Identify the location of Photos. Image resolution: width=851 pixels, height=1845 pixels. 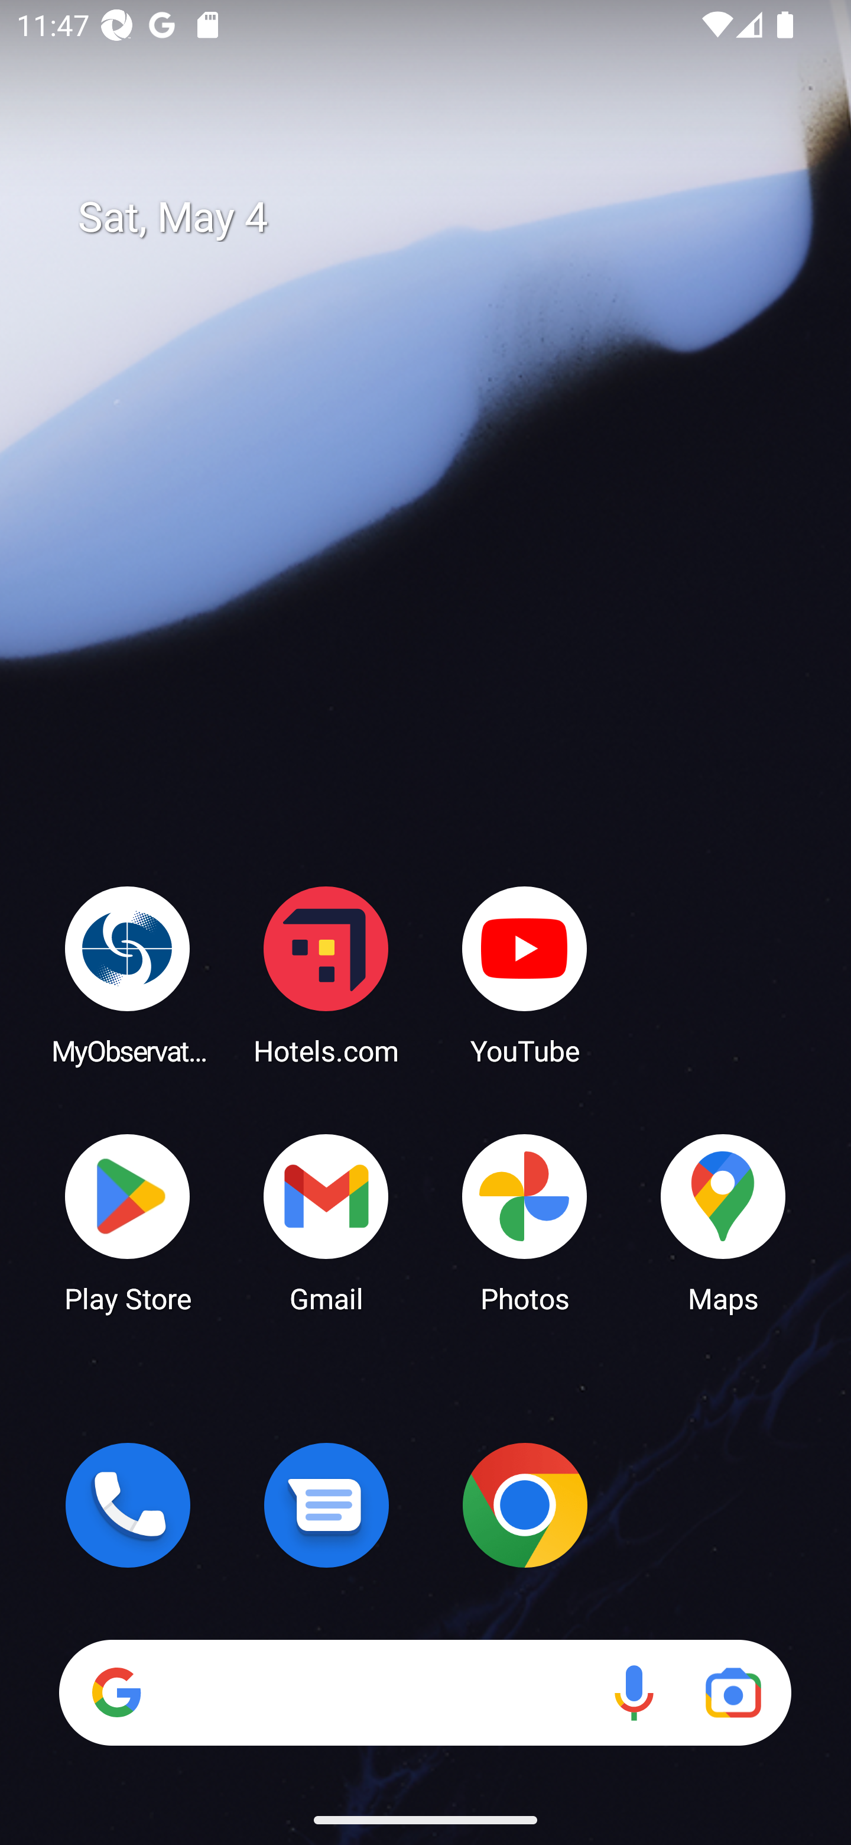
(525, 1222).